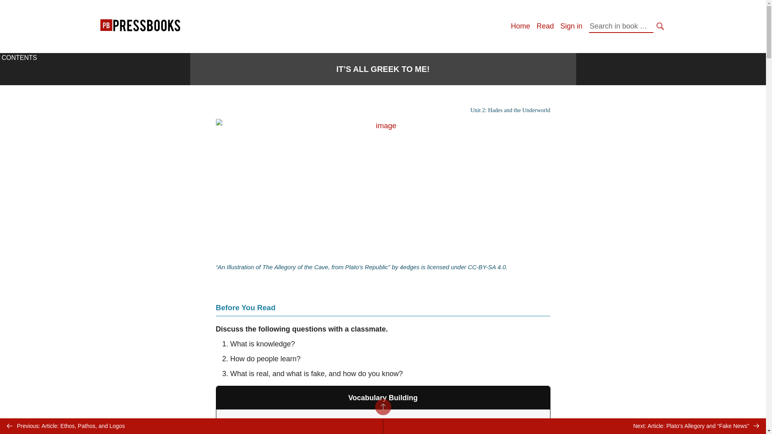 The height and width of the screenshot is (434, 772). Describe the element at coordinates (383, 425) in the screenshot. I see `Page 35` at that location.